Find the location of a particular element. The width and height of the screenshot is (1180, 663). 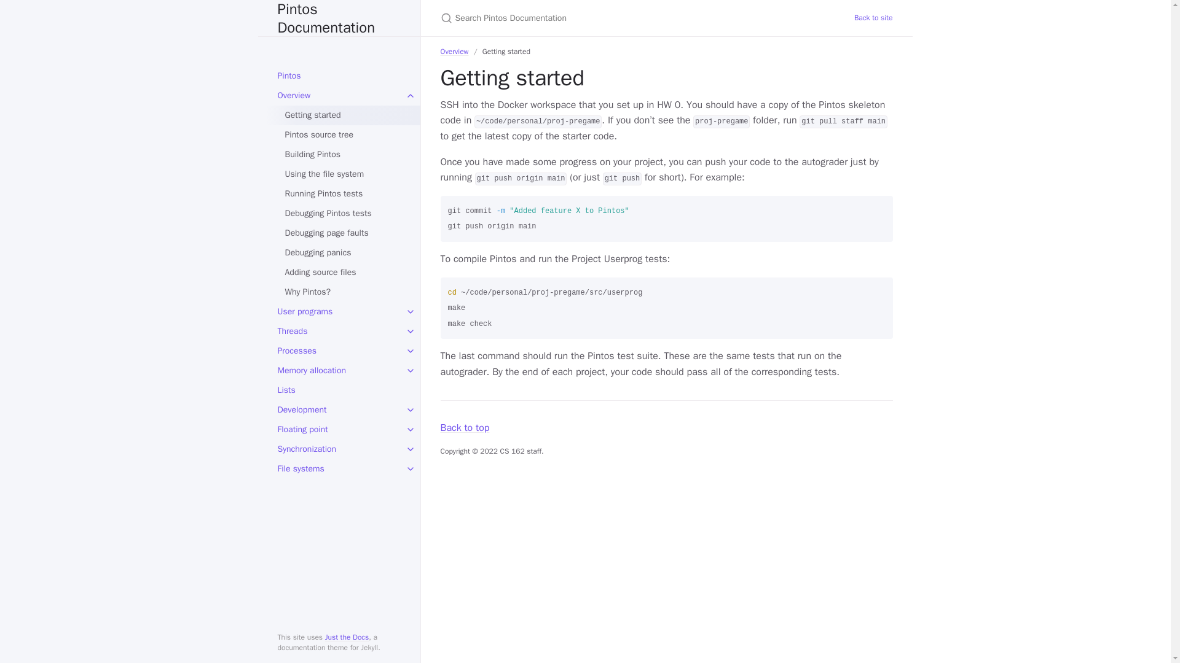

Memory allocation is located at coordinates (339, 370).